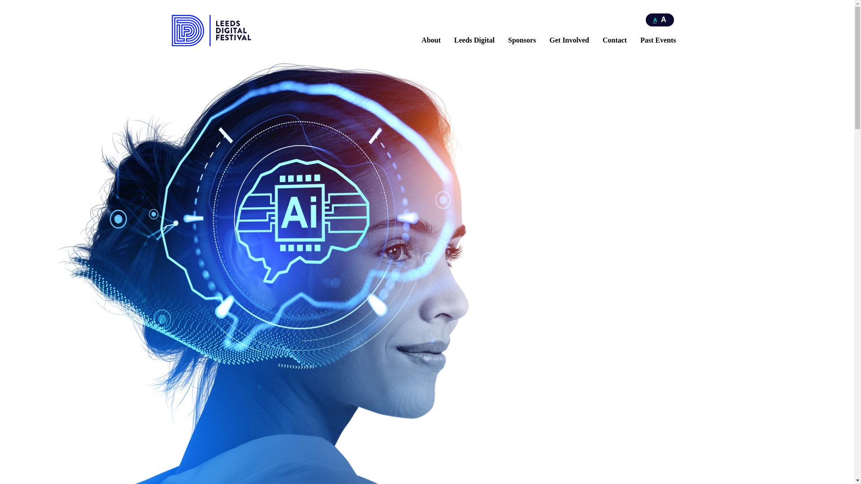 This screenshot has width=861, height=484. What do you see at coordinates (660, 20) in the screenshot?
I see `A A` at bounding box center [660, 20].